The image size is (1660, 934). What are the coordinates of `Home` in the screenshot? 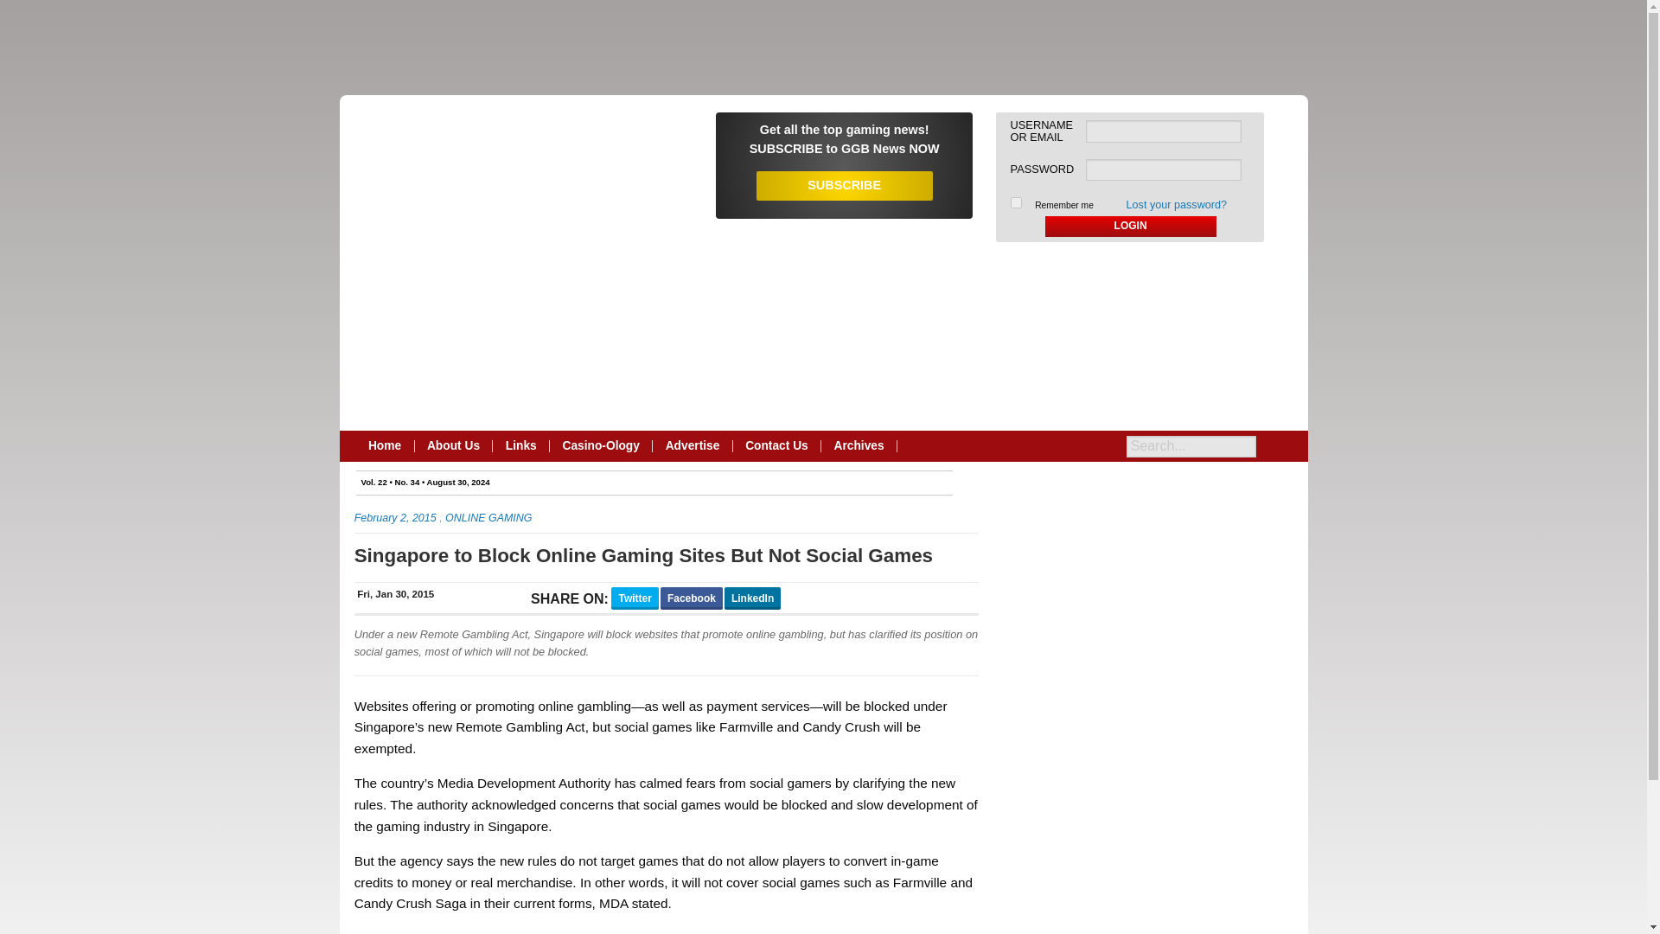 It's located at (386, 445).